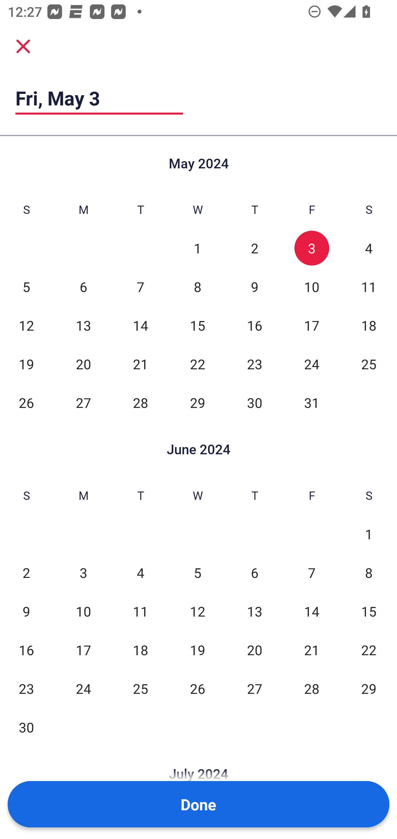 This screenshot has height=839, width=397. Describe the element at coordinates (254, 325) in the screenshot. I see `16 Thu, May 16, Not Selected` at that location.